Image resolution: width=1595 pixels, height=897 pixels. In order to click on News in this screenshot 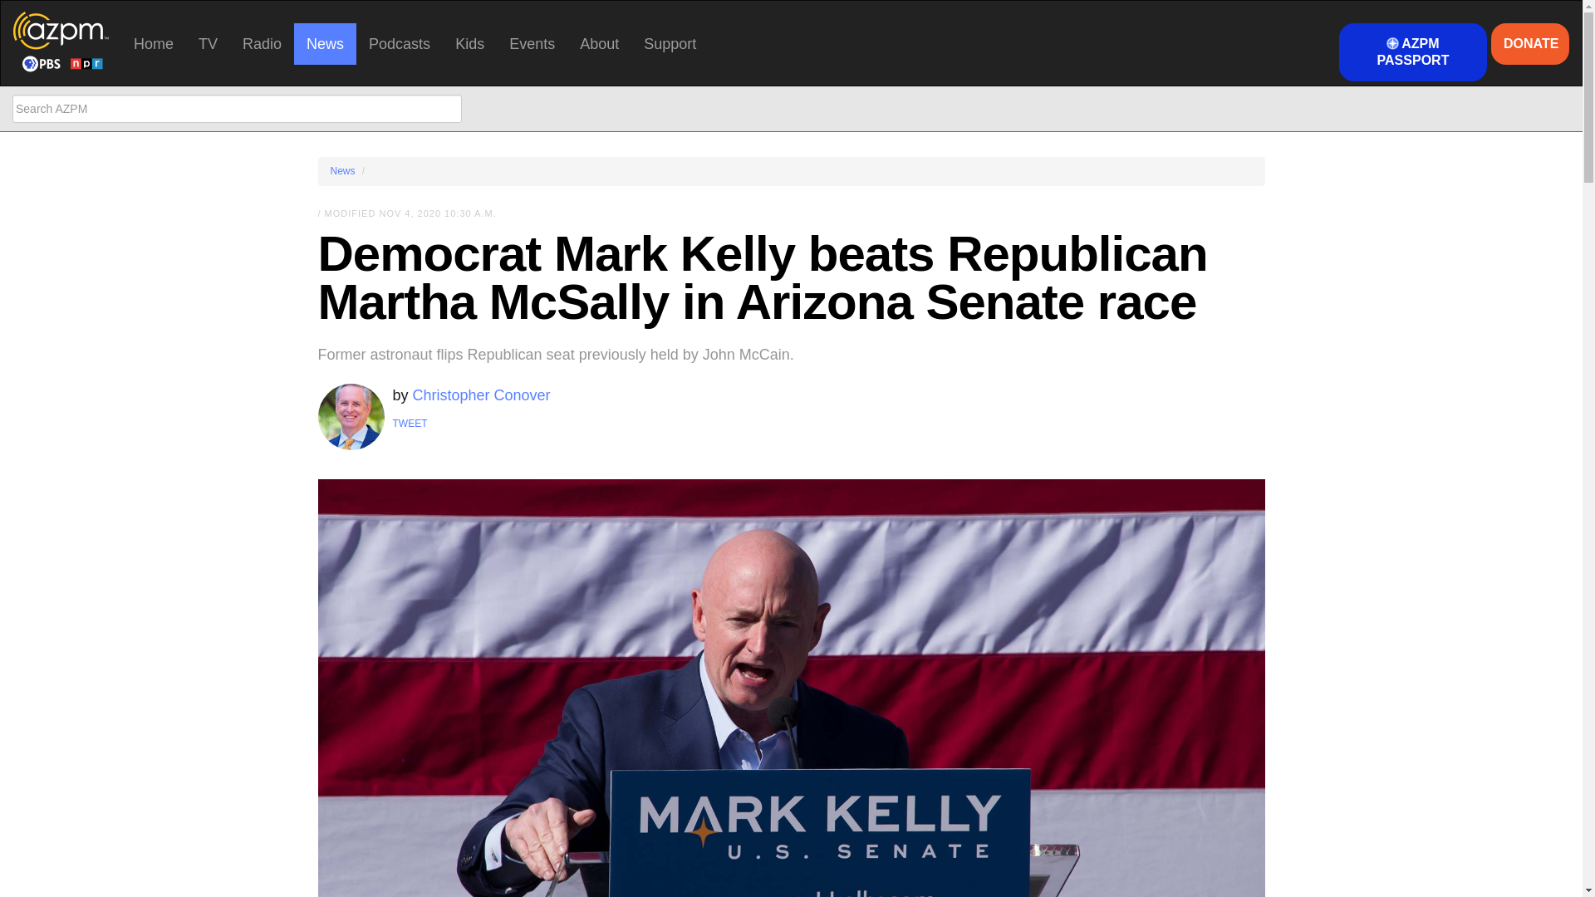, I will do `click(324, 43)`.